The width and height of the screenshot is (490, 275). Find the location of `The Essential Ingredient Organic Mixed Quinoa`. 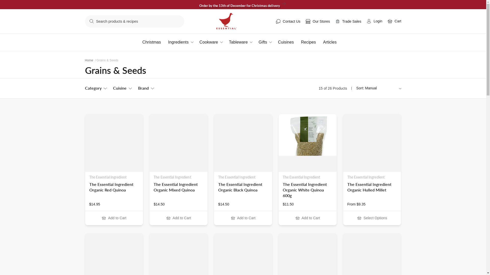

The Essential Ingredient Organic Mixed Quinoa is located at coordinates (179, 187).